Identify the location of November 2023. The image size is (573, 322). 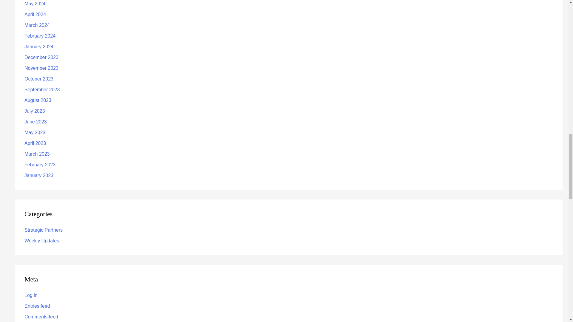
(41, 68).